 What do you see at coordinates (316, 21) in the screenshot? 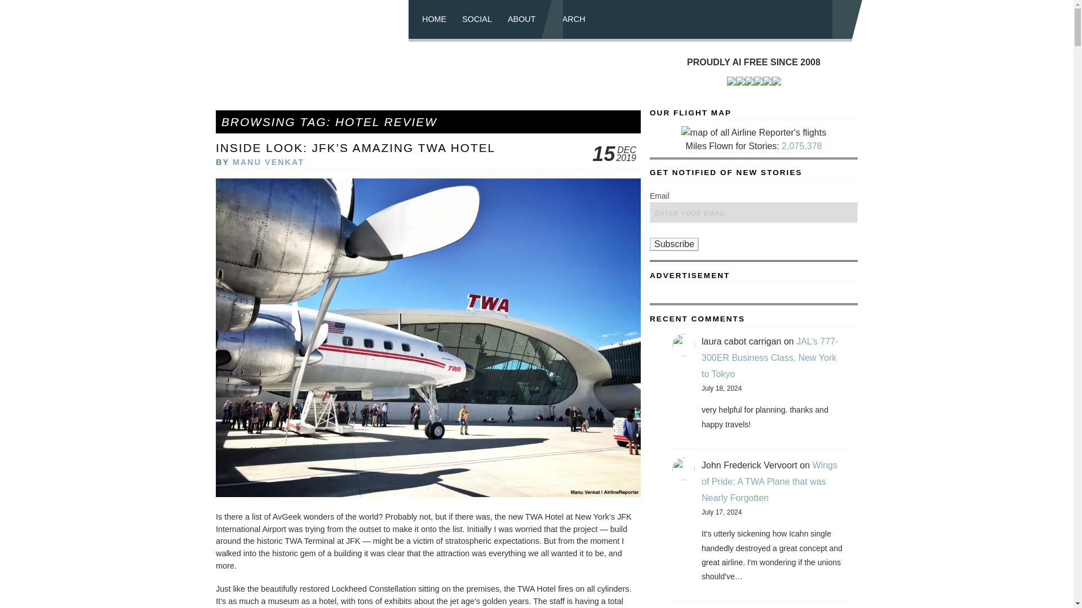
I see `AirlineReporter` at bounding box center [316, 21].